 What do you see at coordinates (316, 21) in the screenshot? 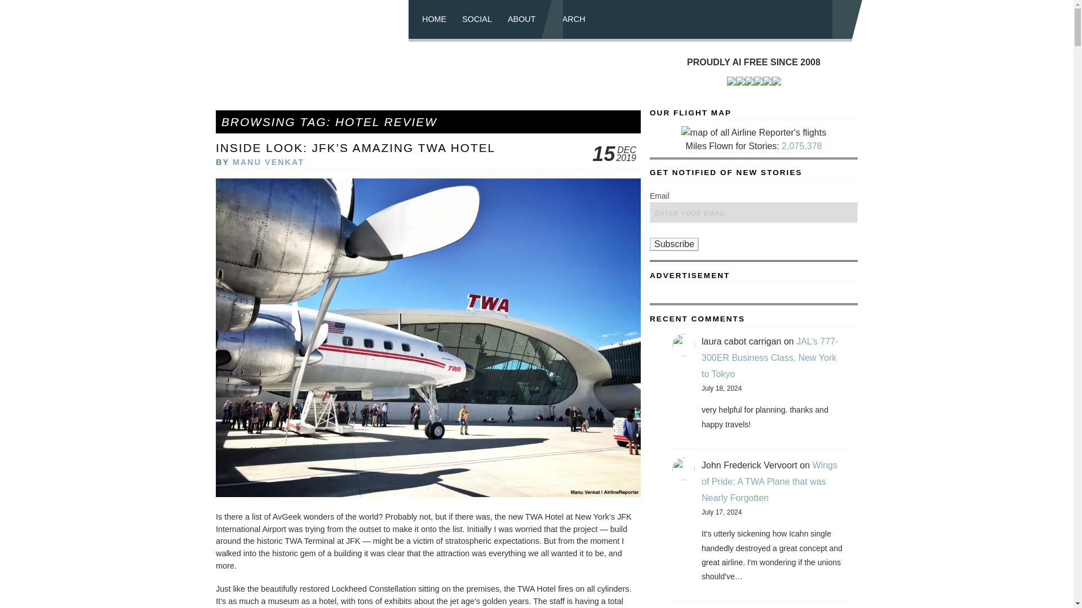
I see `AirlineReporter` at bounding box center [316, 21].